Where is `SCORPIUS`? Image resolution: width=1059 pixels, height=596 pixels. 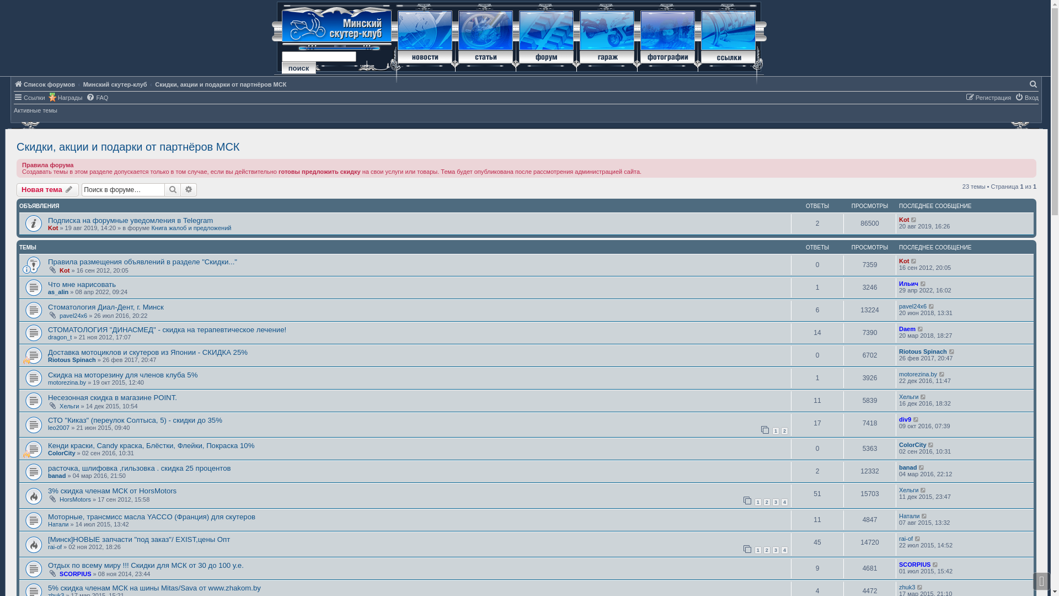 SCORPIUS is located at coordinates (75, 574).